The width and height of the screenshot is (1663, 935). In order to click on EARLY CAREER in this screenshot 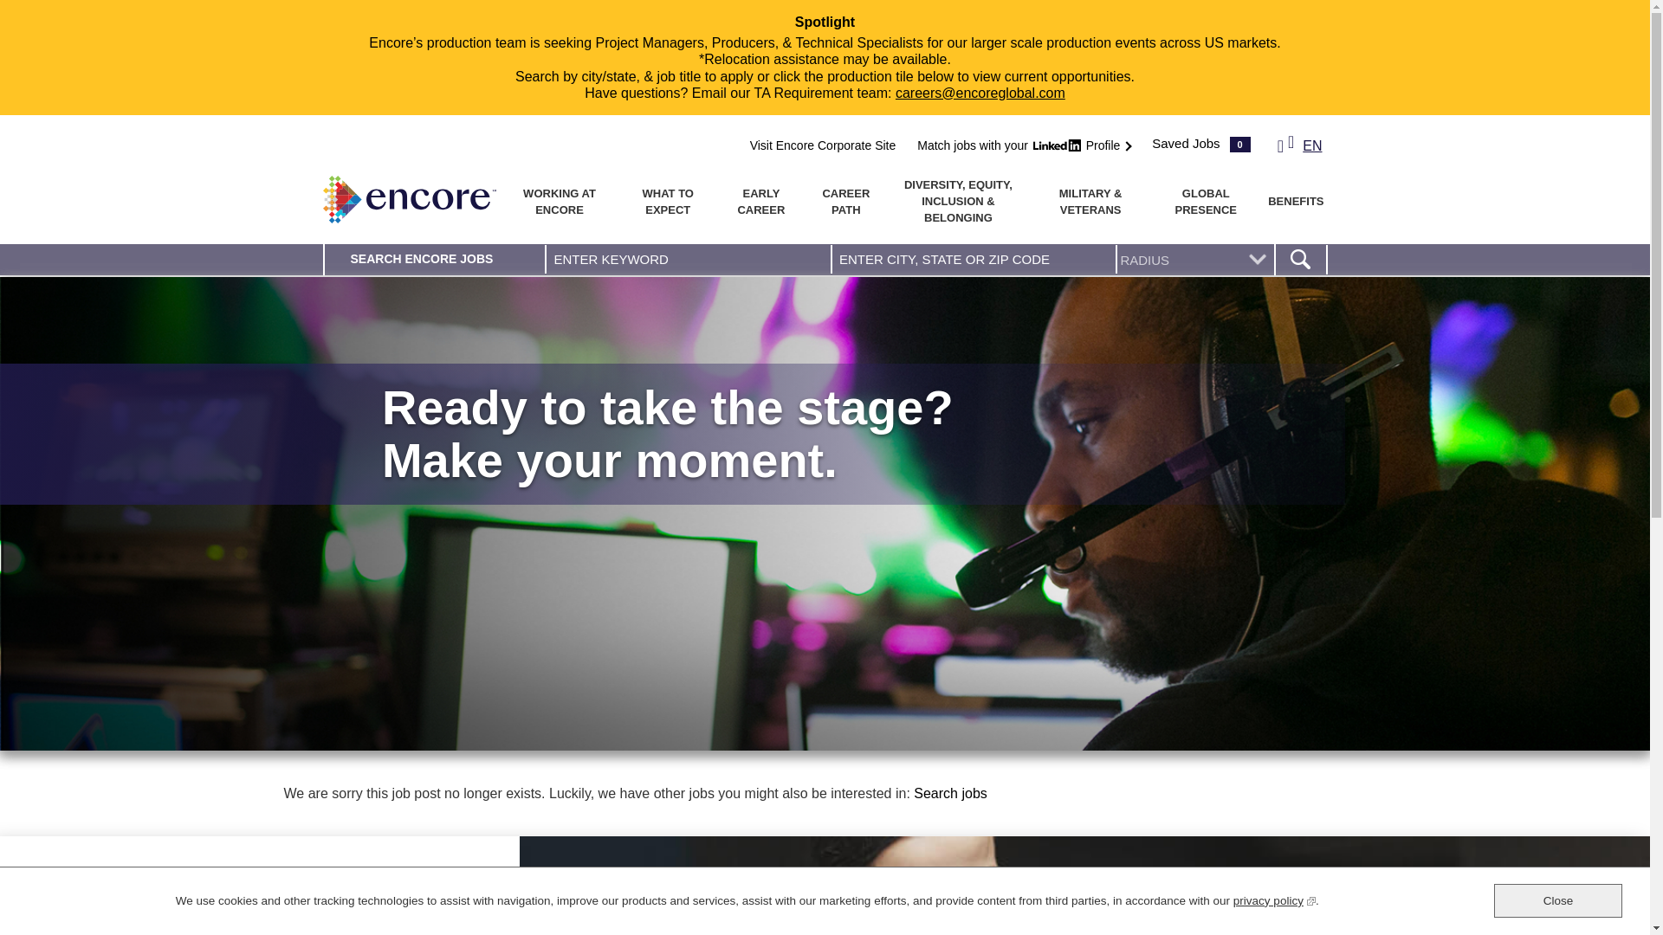, I will do `click(761, 202)`.